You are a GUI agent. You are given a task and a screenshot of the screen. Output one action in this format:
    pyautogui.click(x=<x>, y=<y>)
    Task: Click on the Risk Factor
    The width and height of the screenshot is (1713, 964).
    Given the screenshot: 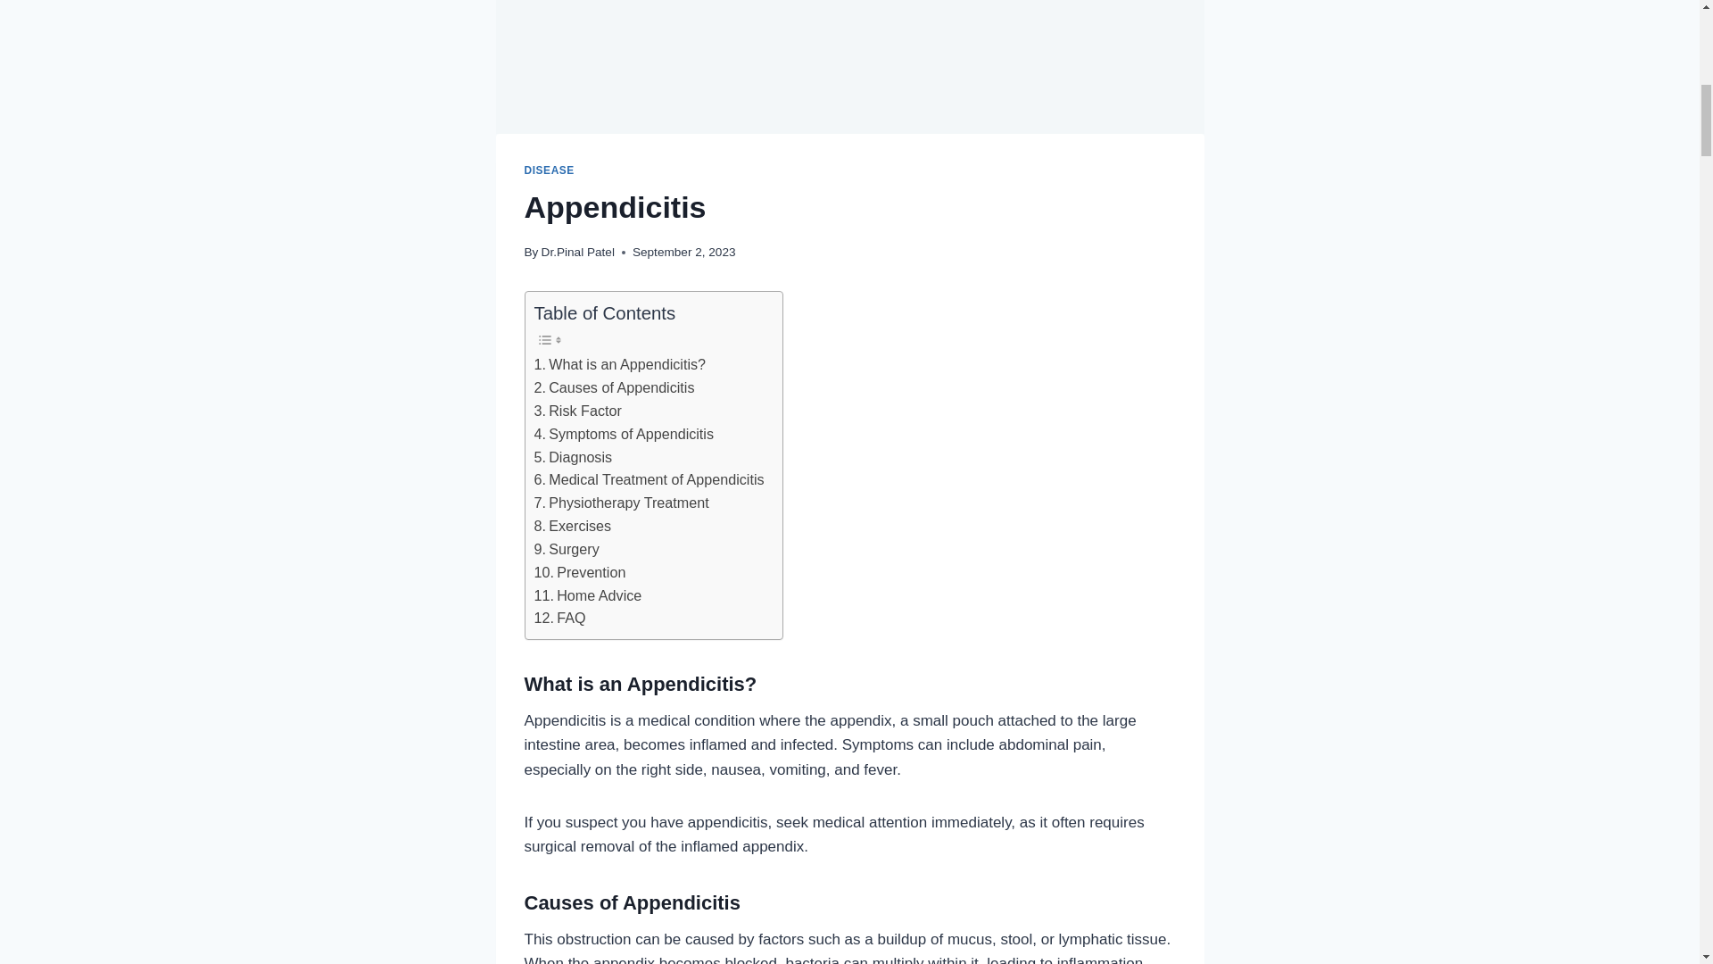 What is the action you would take?
    pyautogui.click(x=576, y=411)
    